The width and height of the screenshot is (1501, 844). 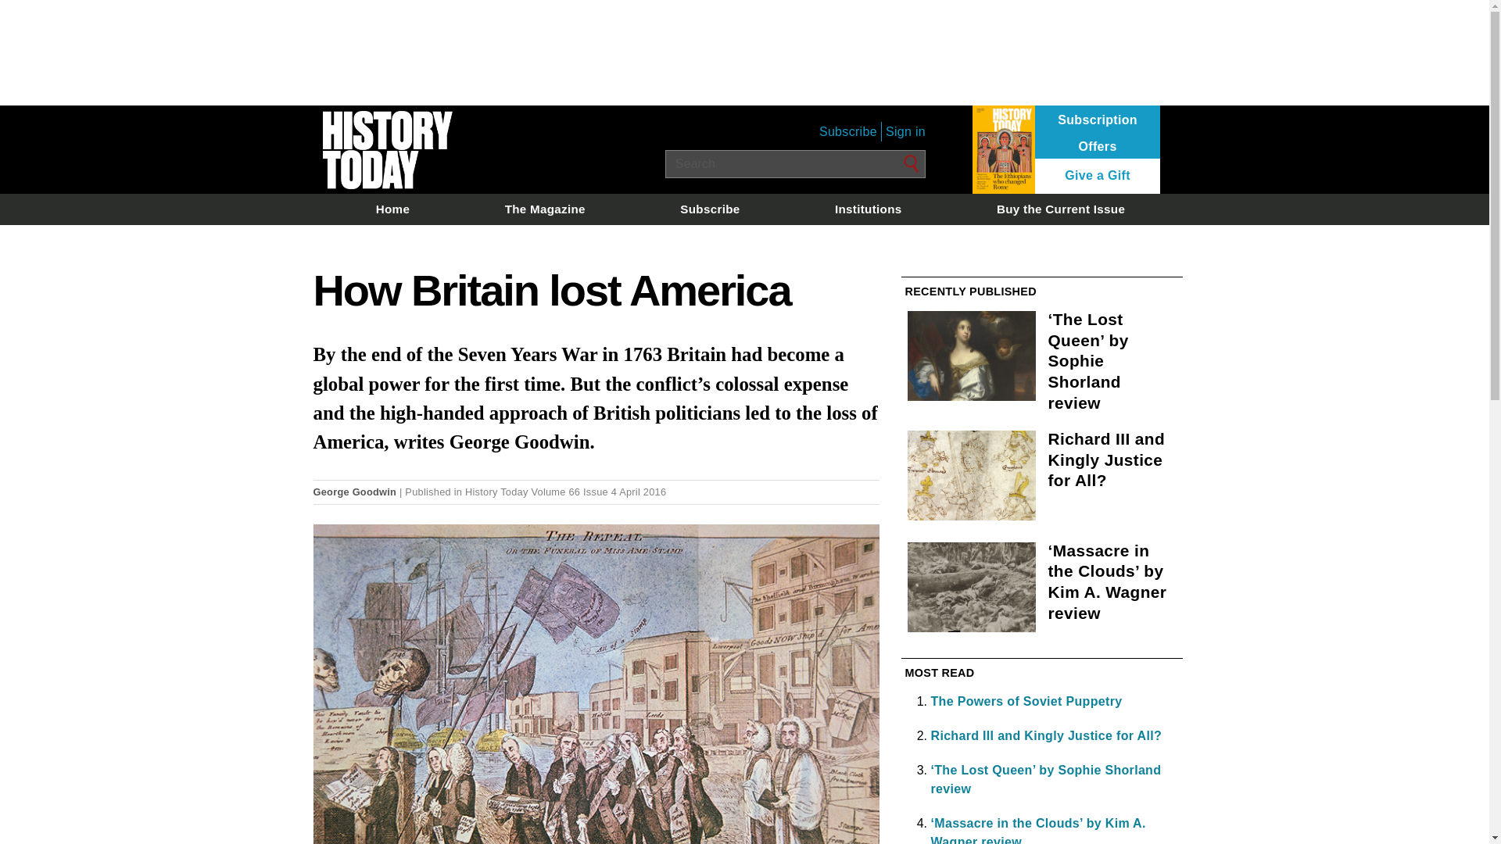 What do you see at coordinates (496, 492) in the screenshot?
I see `History Today` at bounding box center [496, 492].